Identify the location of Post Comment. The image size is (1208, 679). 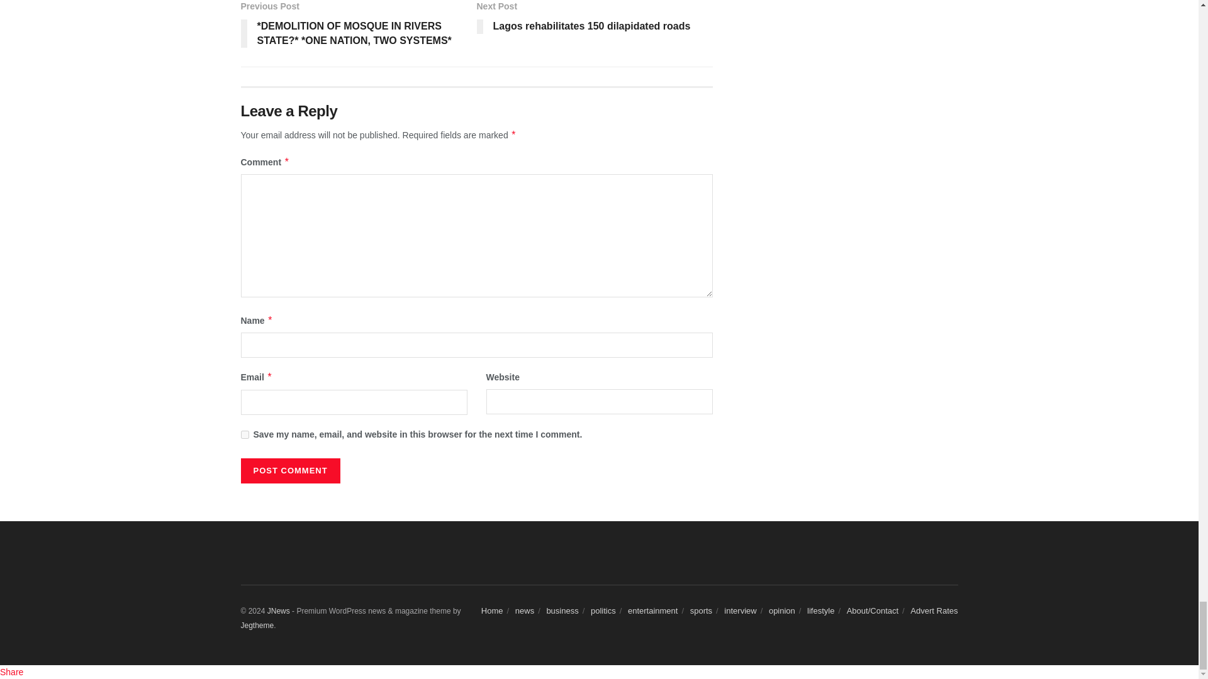
(289, 470).